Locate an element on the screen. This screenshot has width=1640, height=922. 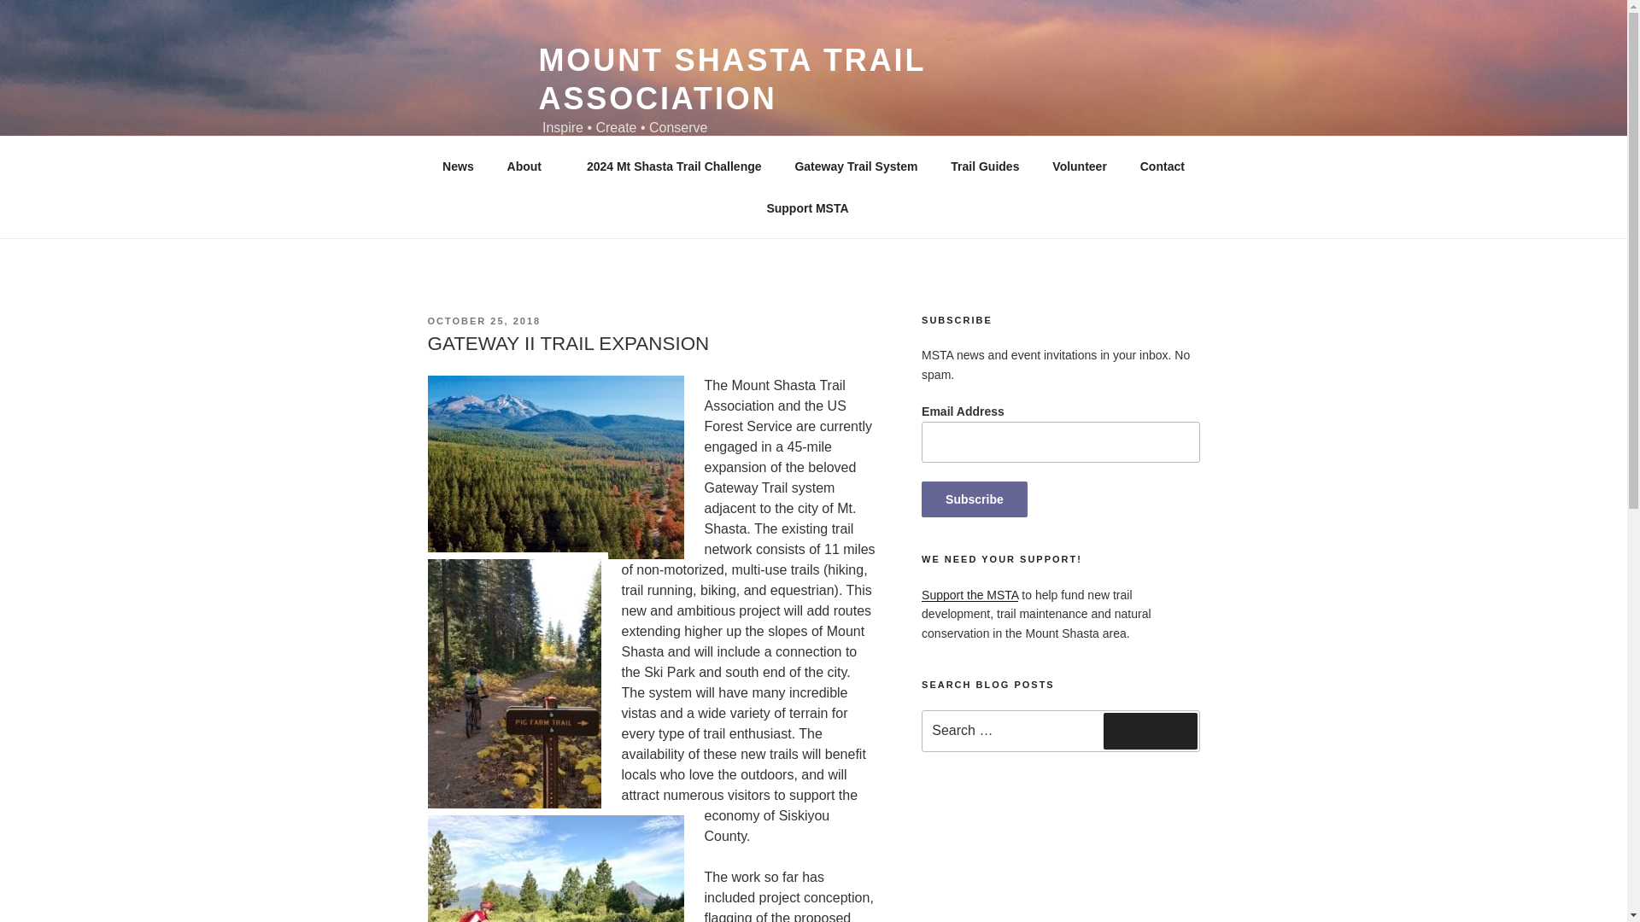
Subscribe is located at coordinates (975, 499).